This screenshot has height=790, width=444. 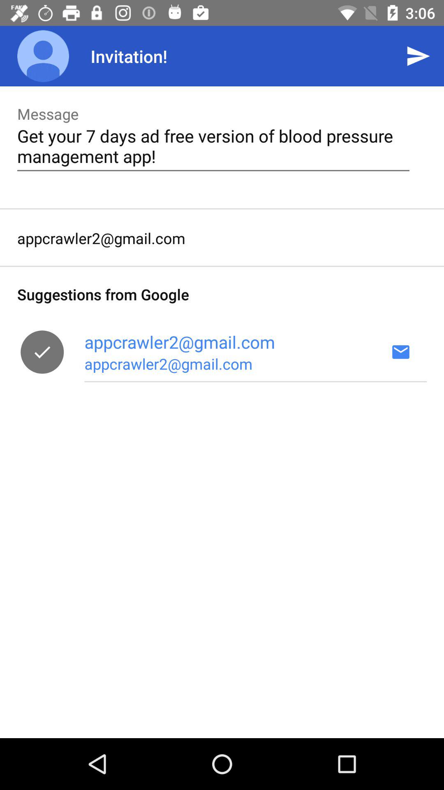 I want to click on turn off icon above the get your 7, so click(x=418, y=56).